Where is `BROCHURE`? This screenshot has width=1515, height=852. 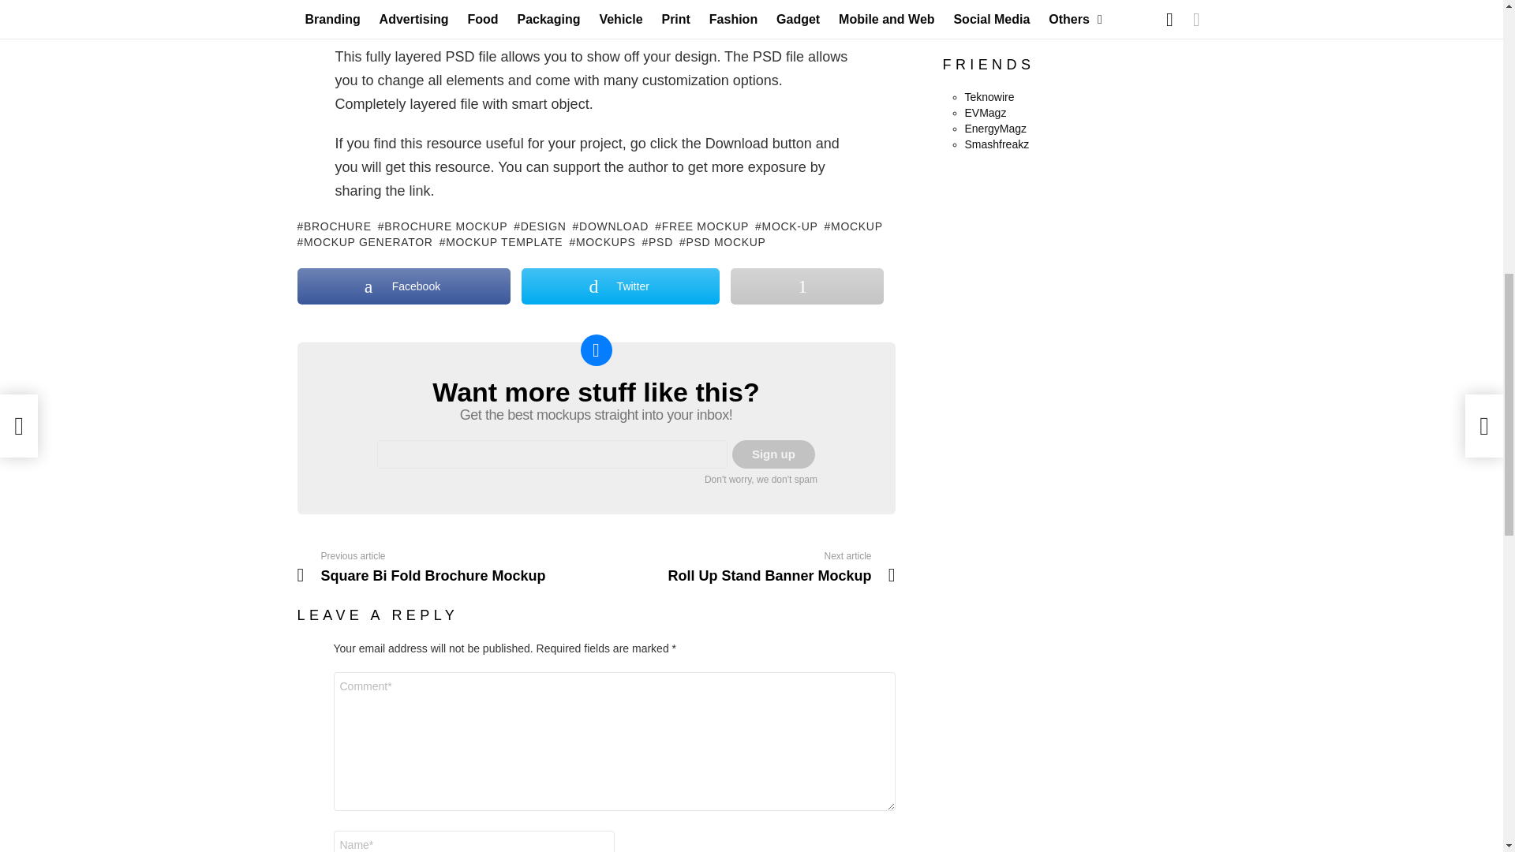
BROCHURE is located at coordinates (334, 226).